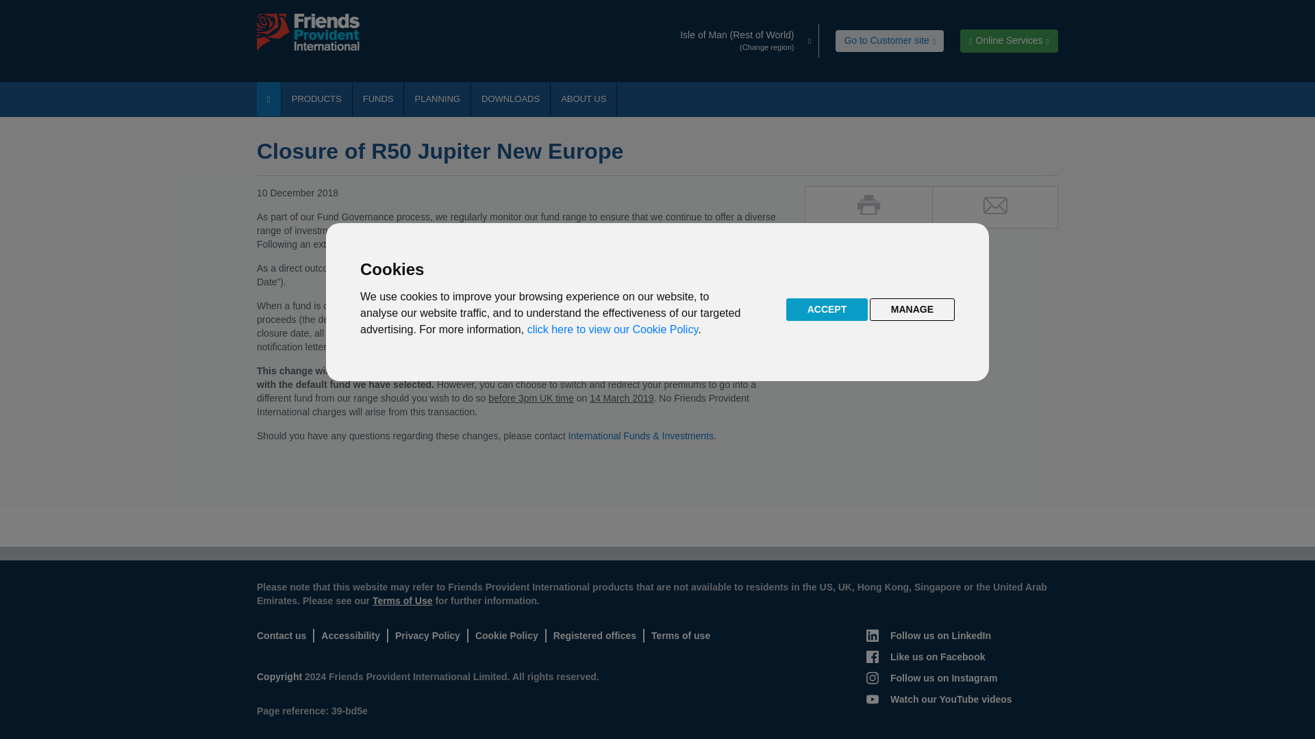 The width and height of the screenshot is (1315, 739). What do you see at coordinates (268, 99) in the screenshot?
I see `Home` at bounding box center [268, 99].